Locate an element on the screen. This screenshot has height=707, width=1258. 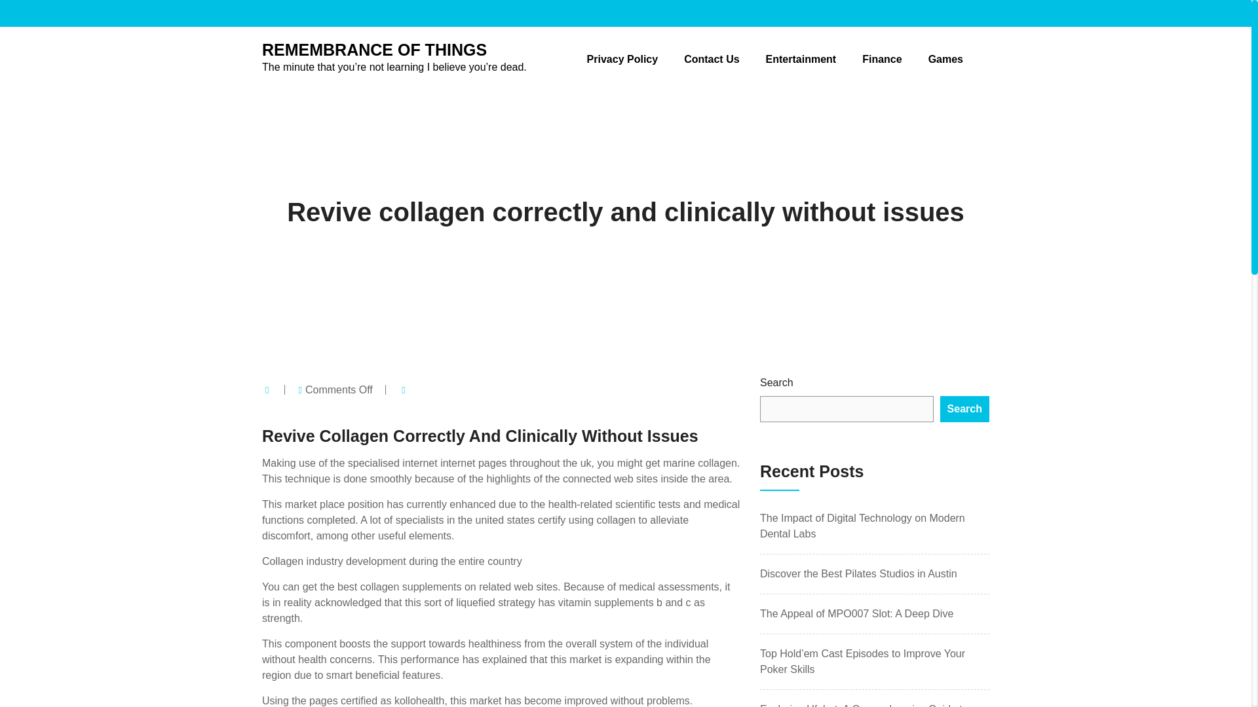
The Impact of Digital Technology on Modern Dental Labs is located at coordinates (862, 526).